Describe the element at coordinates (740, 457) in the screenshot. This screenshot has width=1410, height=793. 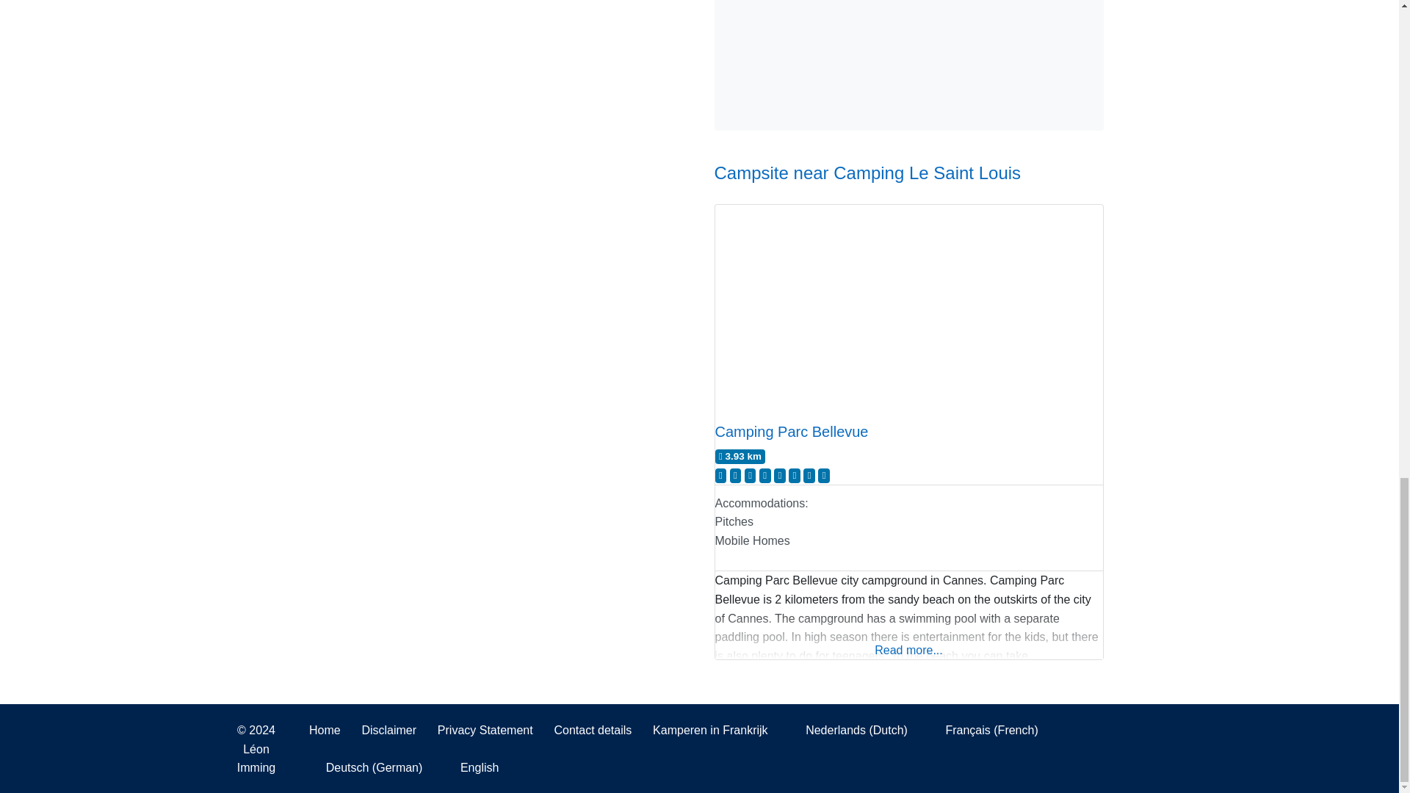
I see `3.93 km` at that location.